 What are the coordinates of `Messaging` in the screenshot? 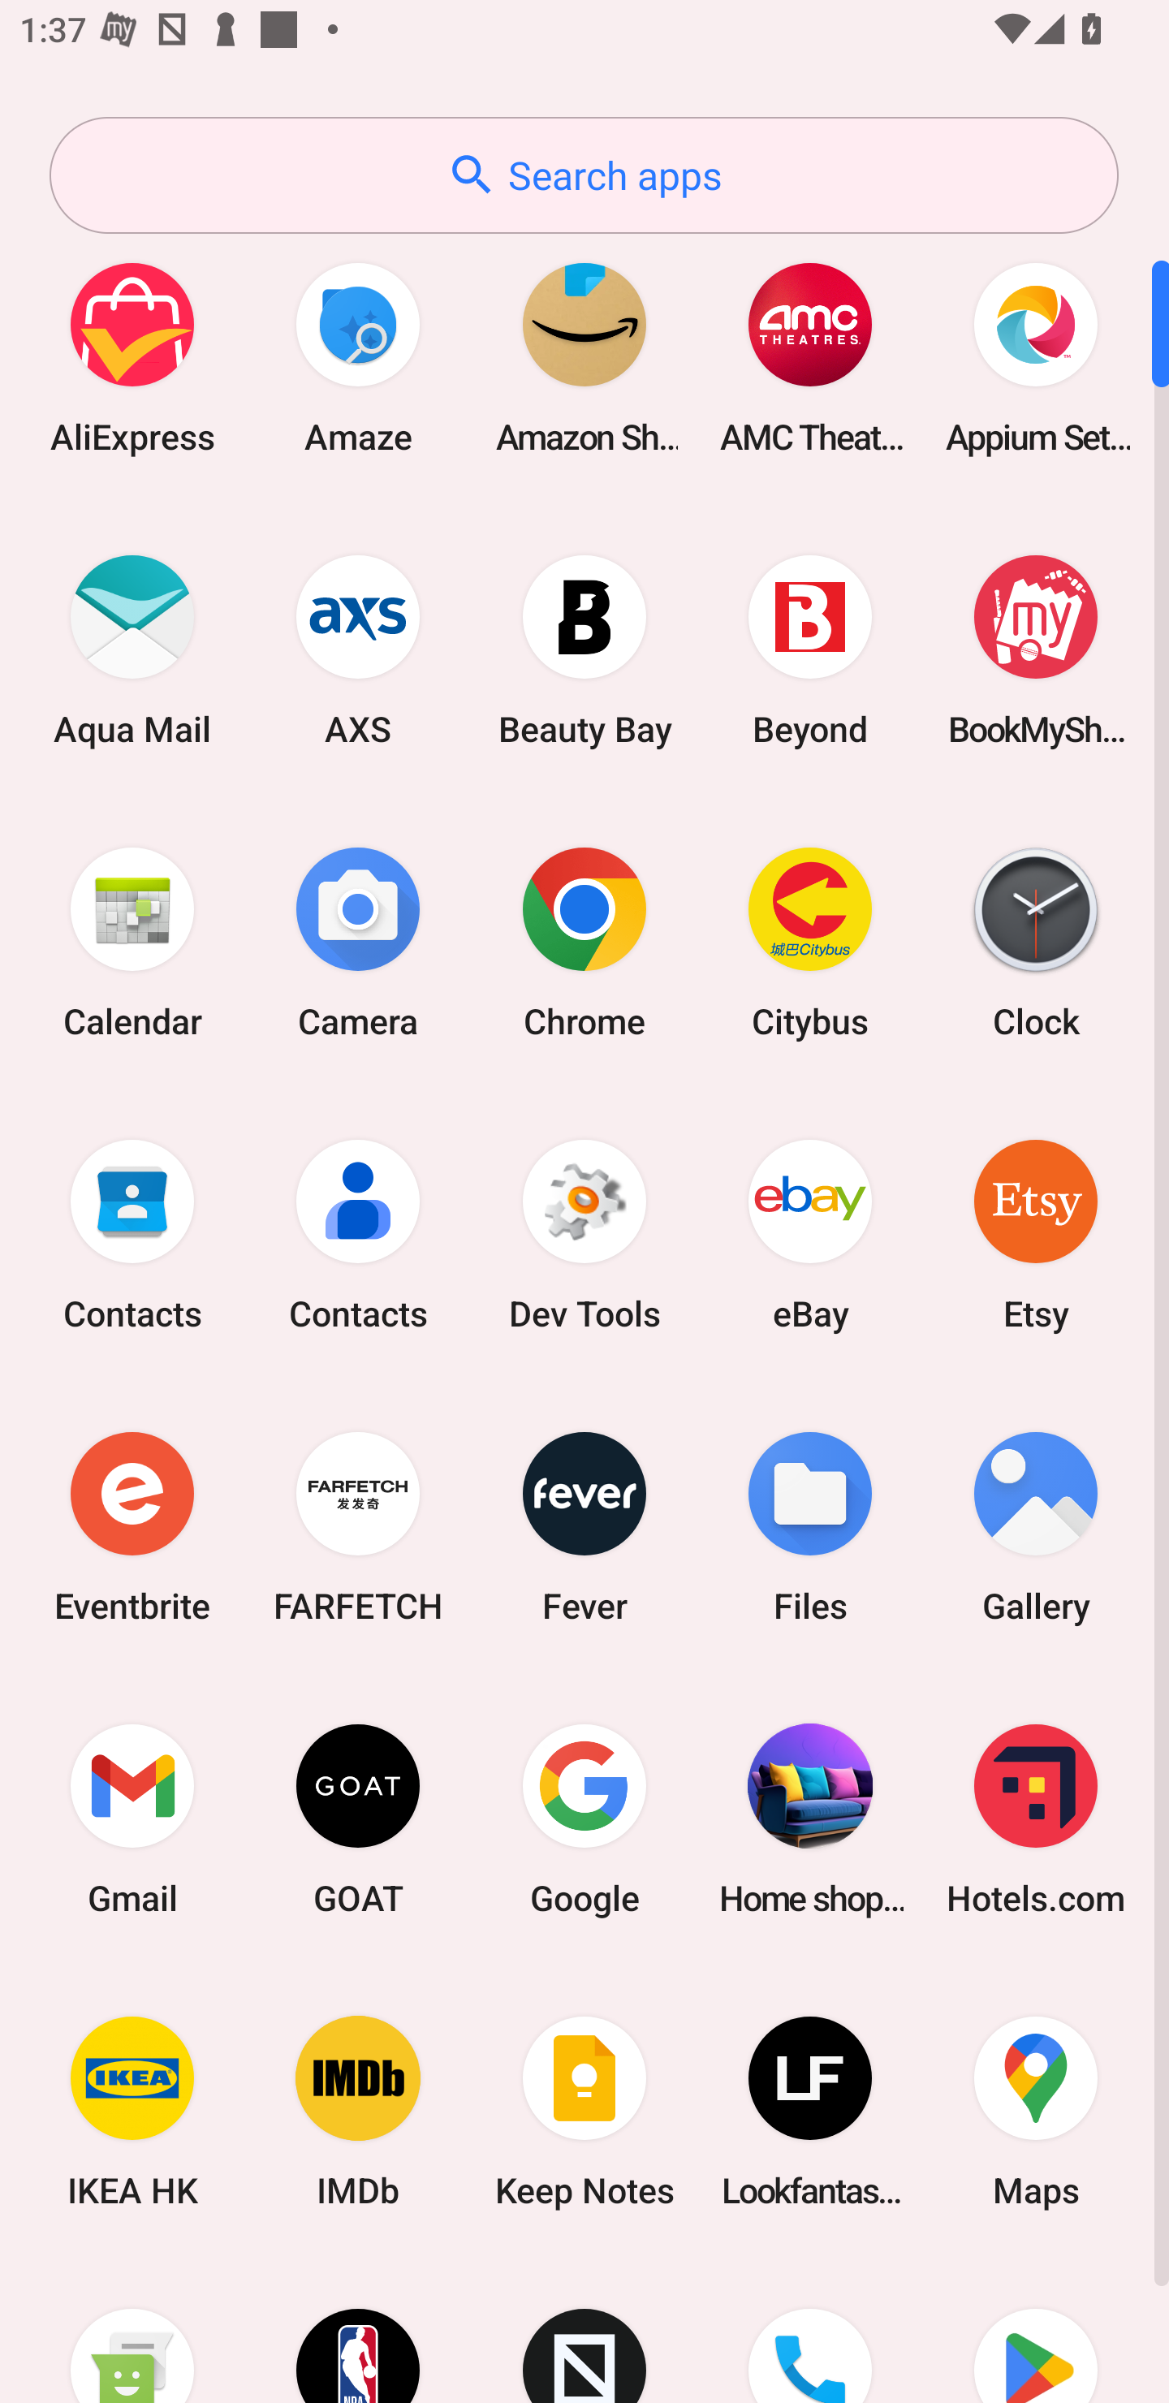 It's located at (132, 2331).